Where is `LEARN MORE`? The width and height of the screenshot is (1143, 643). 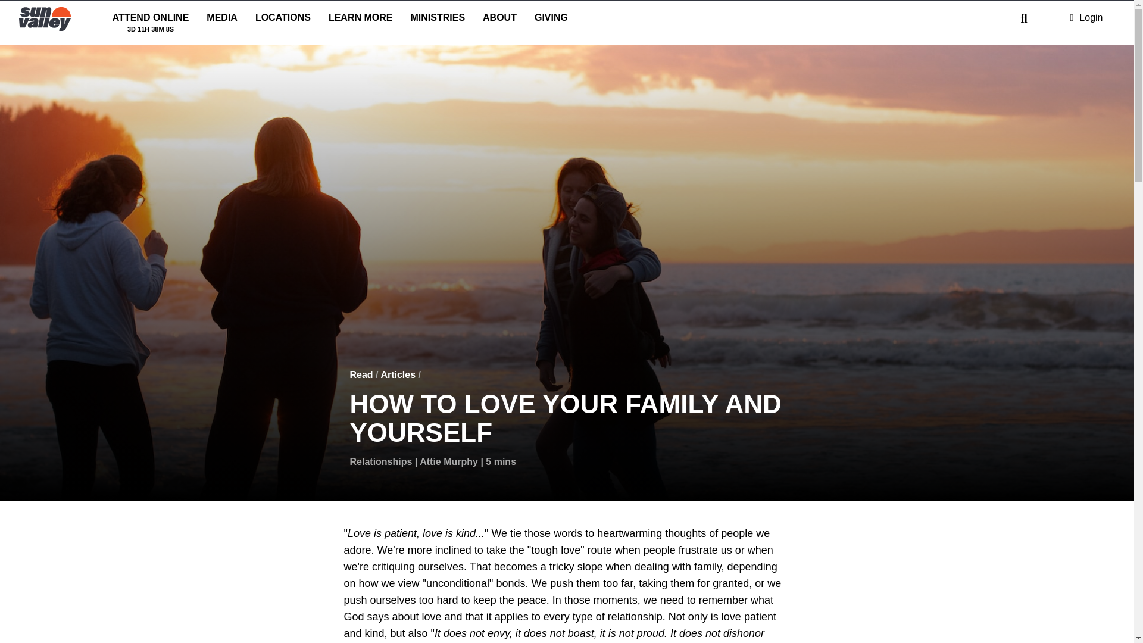 LEARN MORE is located at coordinates (222, 20).